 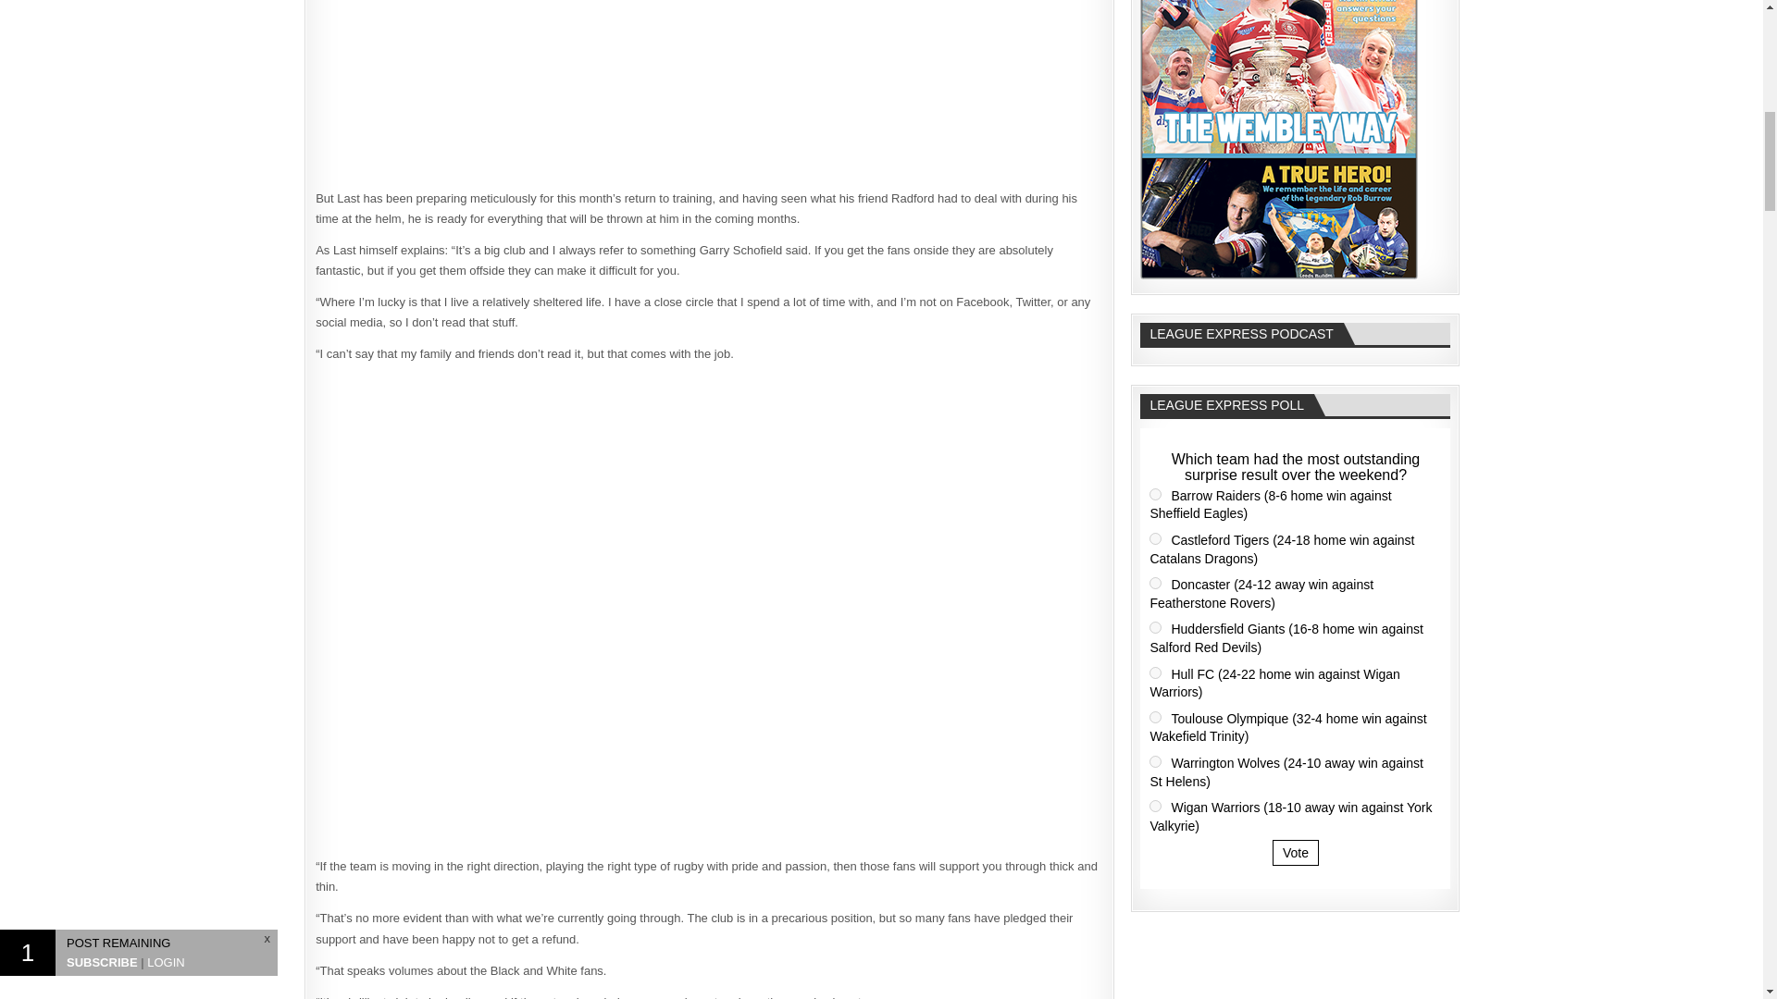 What do you see at coordinates (1155, 627) in the screenshot?
I see `3504` at bounding box center [1155, 627].